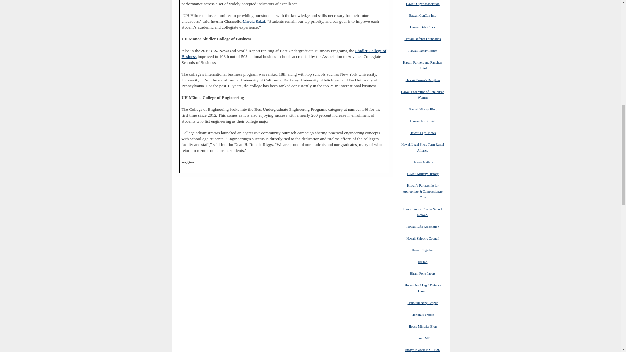  Describe the element at coordinates (254, 22) in the screenshot. I see `Marcia Sakai` at that location.